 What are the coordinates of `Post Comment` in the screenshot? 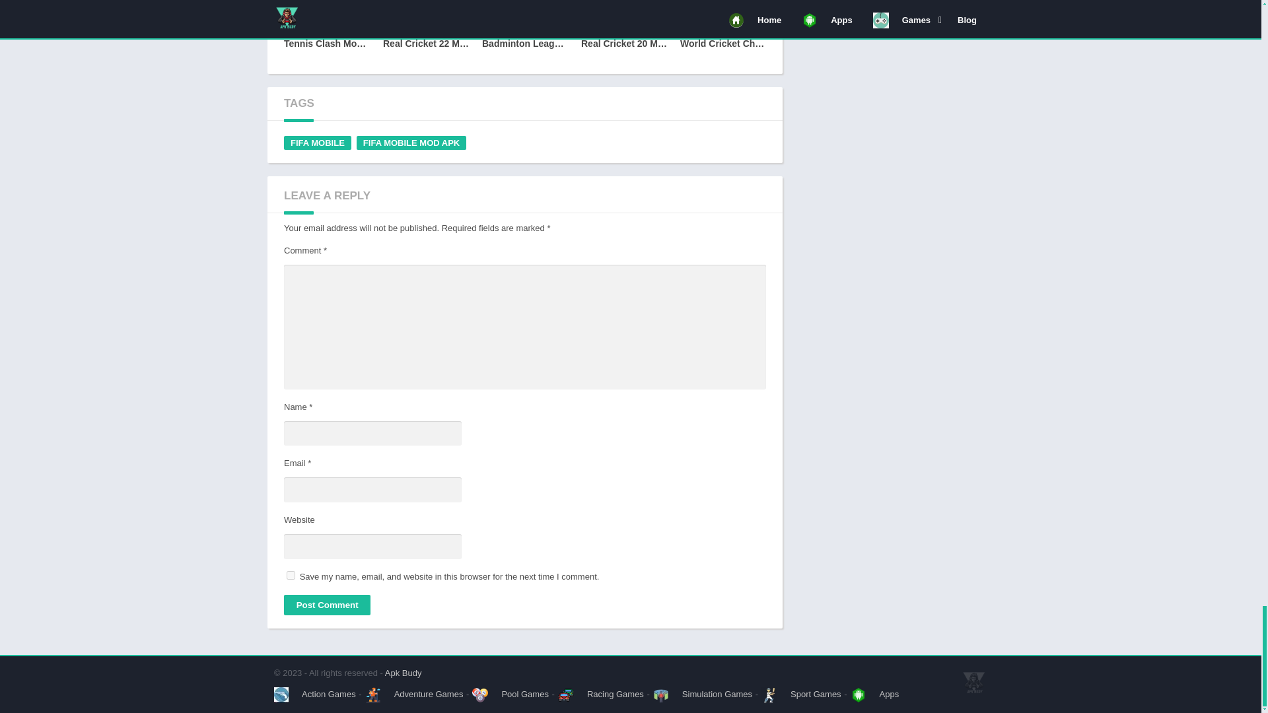 It's located at (327, 605).